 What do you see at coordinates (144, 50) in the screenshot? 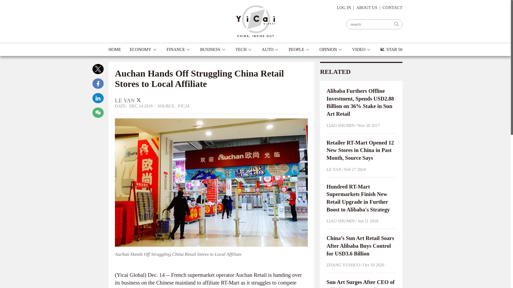
I see `ECONOMY` at bounding box center [144, 50].